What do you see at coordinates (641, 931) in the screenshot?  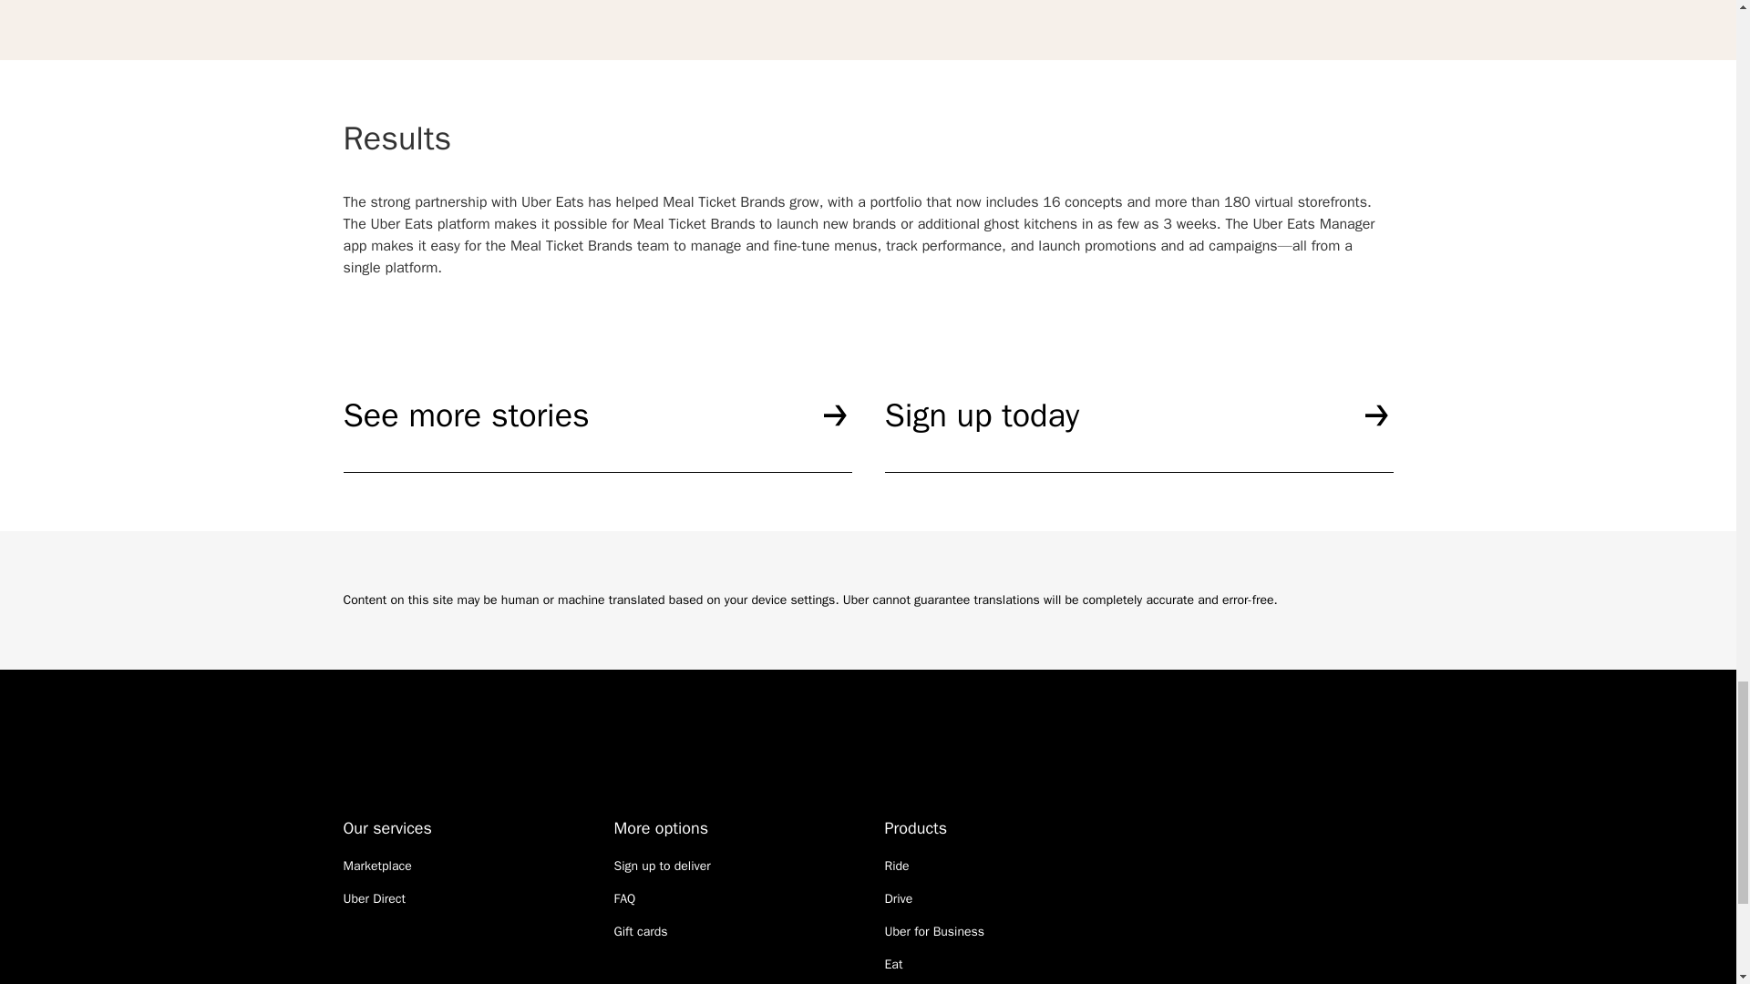 I see `Gift cards` at bounding box center [641, 931].